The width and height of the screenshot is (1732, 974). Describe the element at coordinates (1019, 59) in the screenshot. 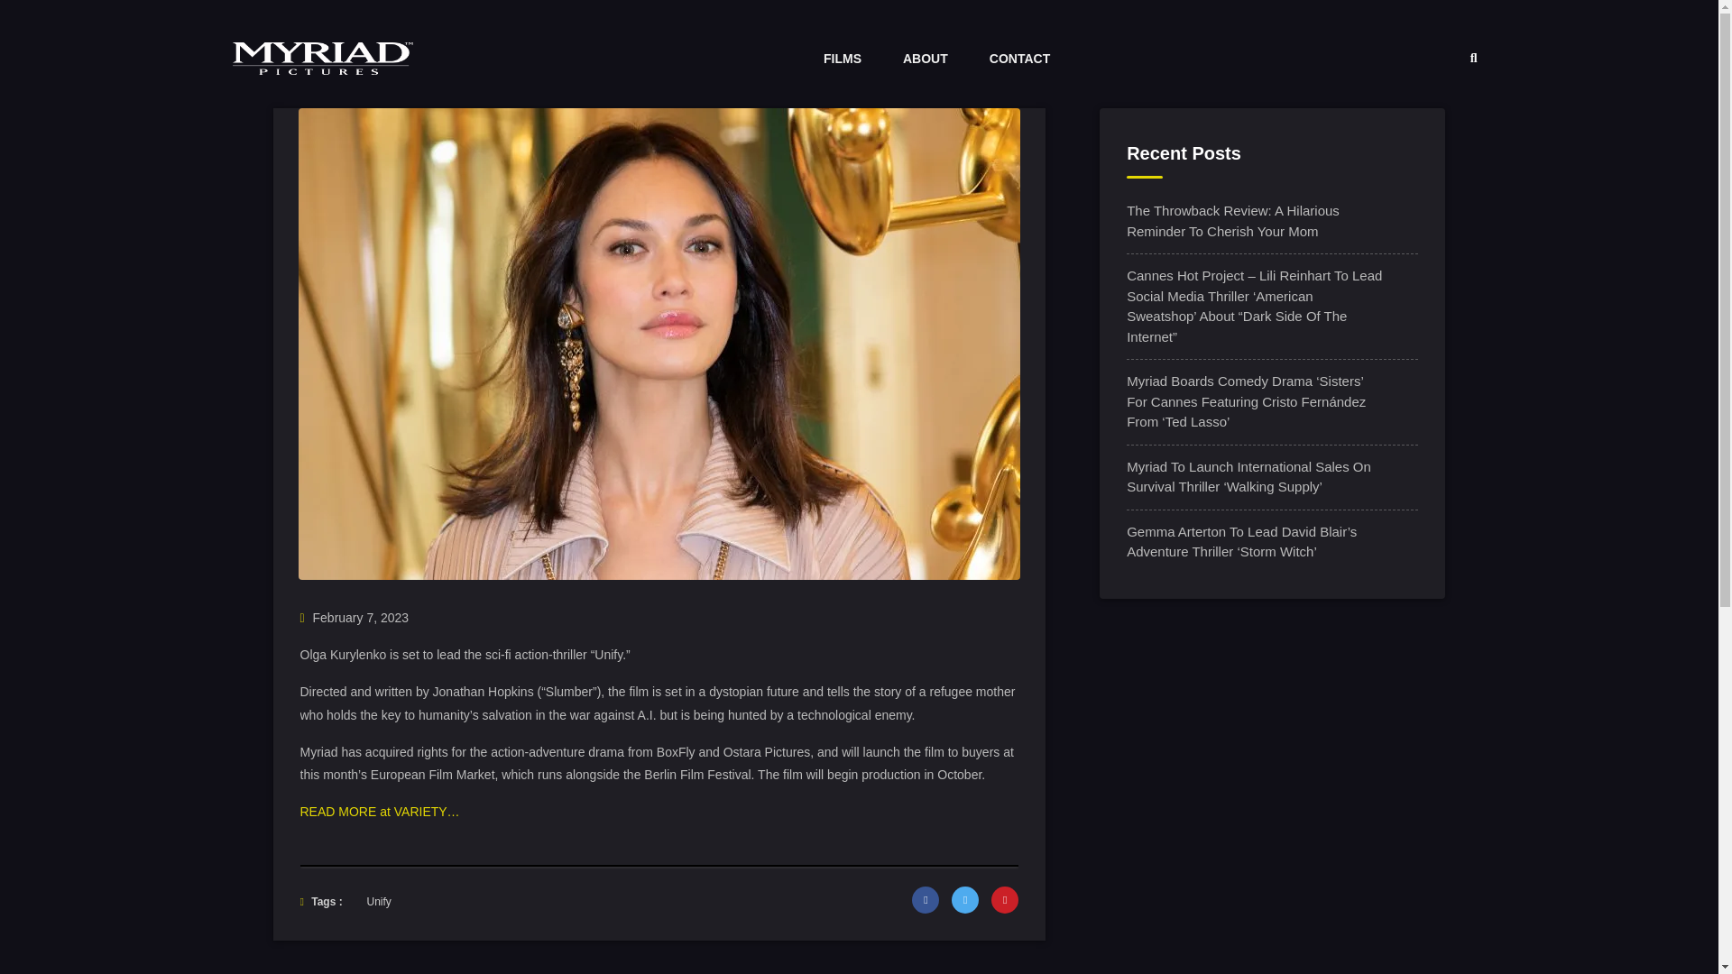

I see `Contact` at that location.